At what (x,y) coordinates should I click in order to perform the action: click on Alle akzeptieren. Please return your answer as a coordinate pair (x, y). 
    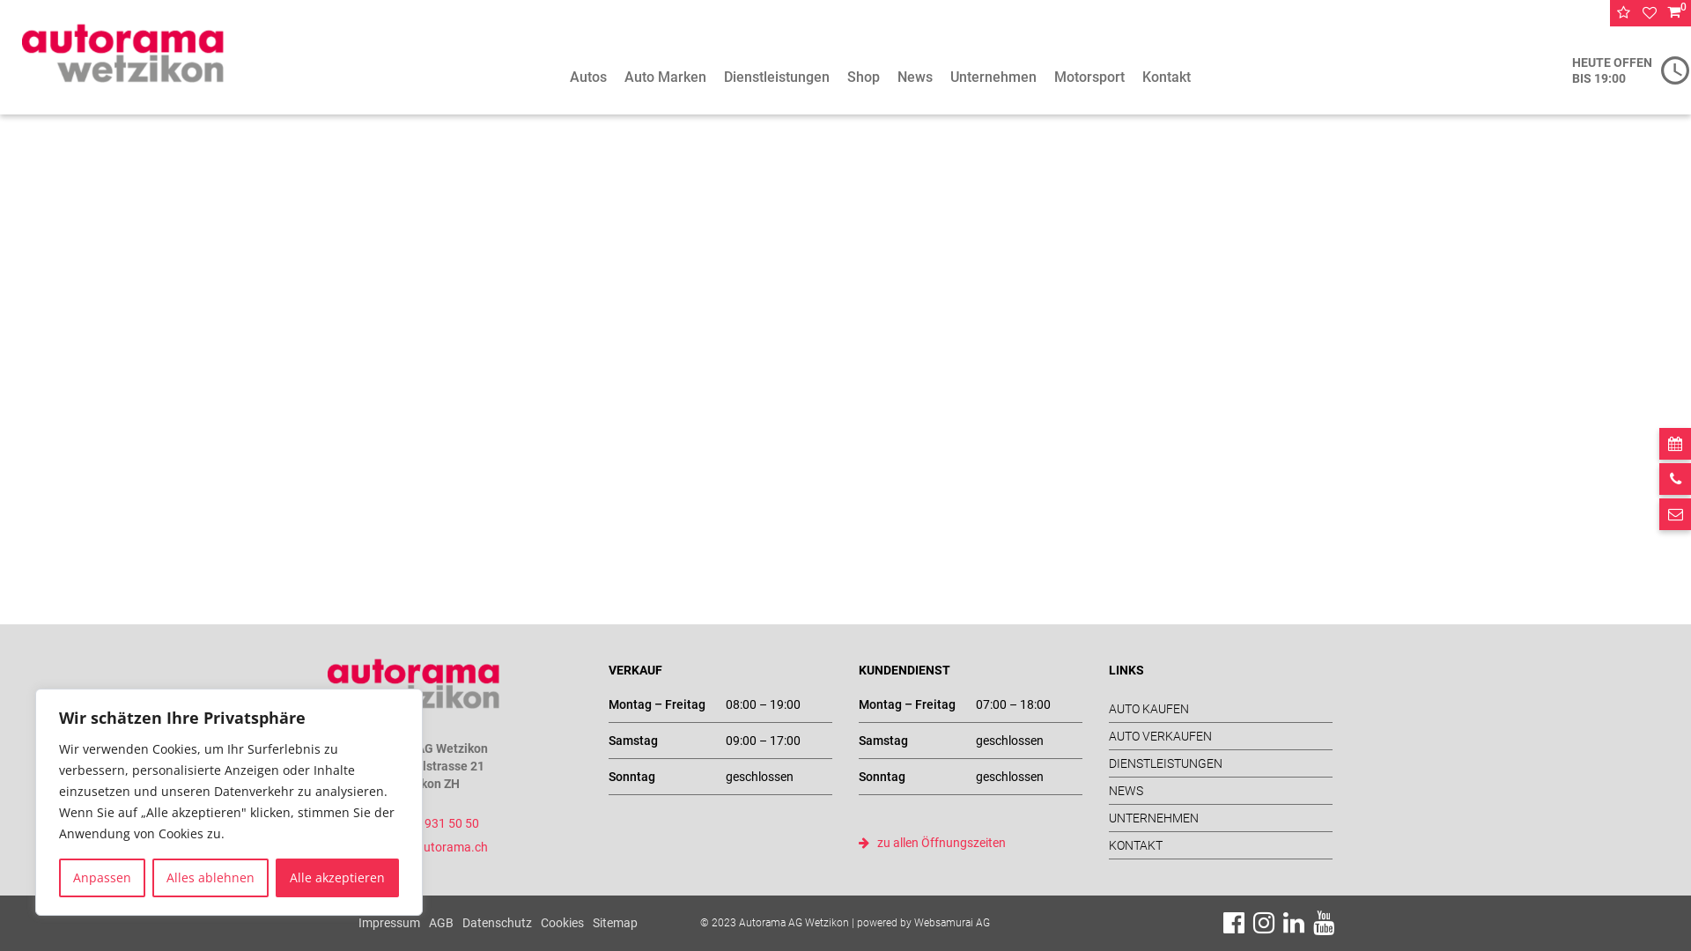
    Looking at the image, I should click on (337, 878).